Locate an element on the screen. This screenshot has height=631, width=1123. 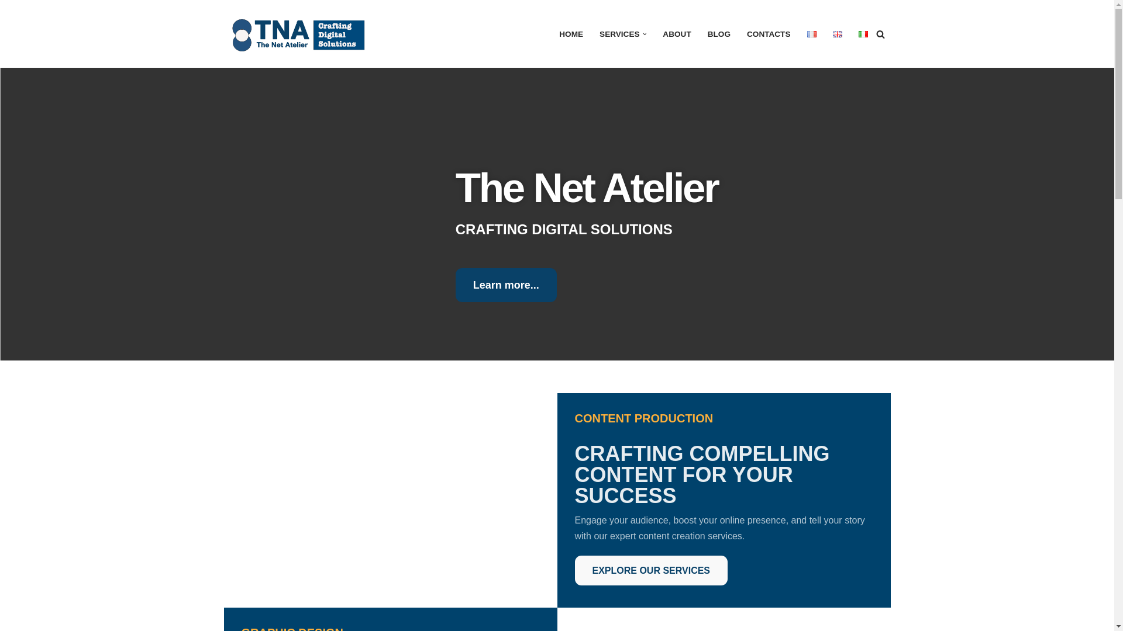
CONTACTS is located at coordinates (769, 34).